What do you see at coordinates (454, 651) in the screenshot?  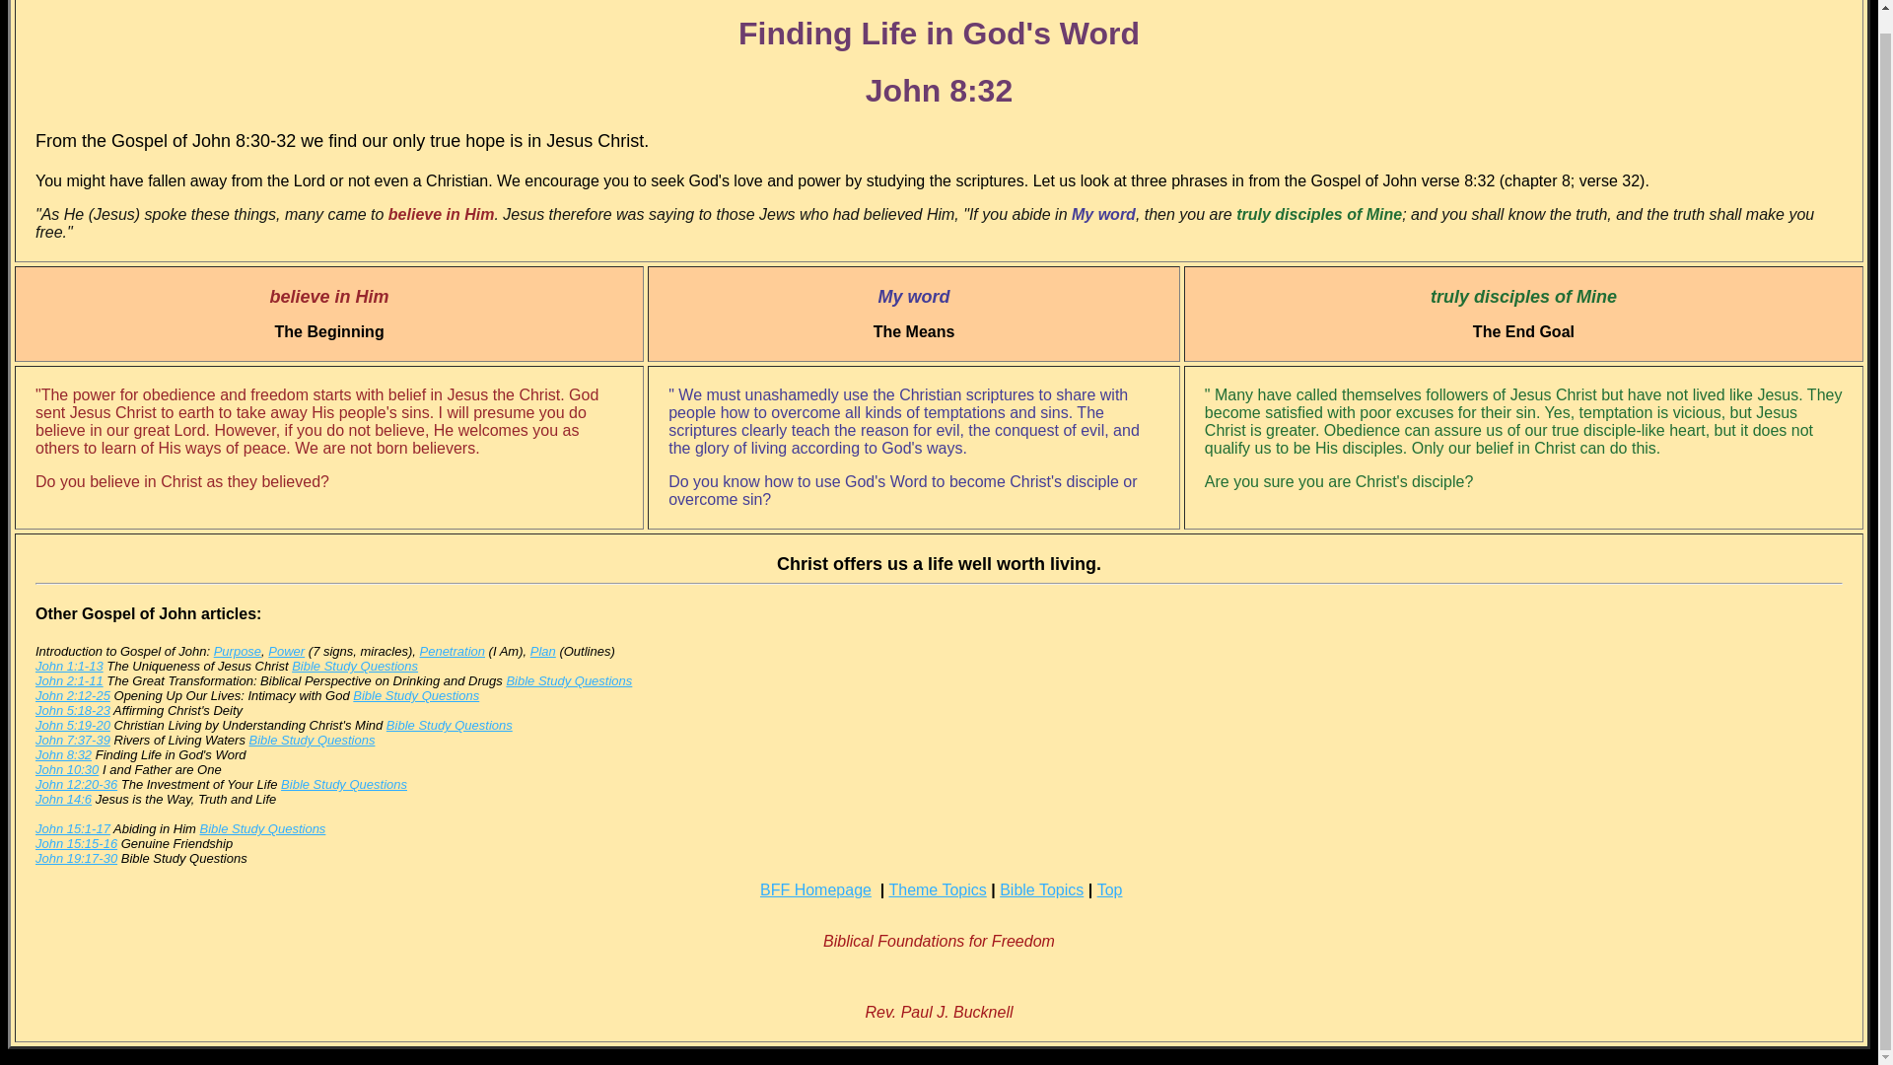 I see `Understanding the Old Testament 'I Am' Statement` at bounding box center [454, 651].